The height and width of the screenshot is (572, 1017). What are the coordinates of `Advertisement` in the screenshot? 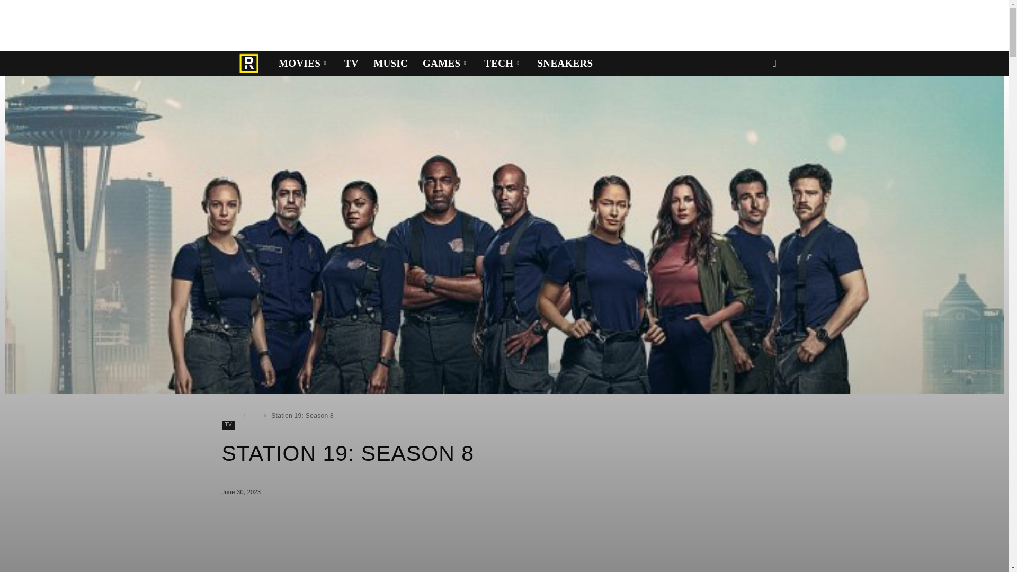 It's located at (193, 23).